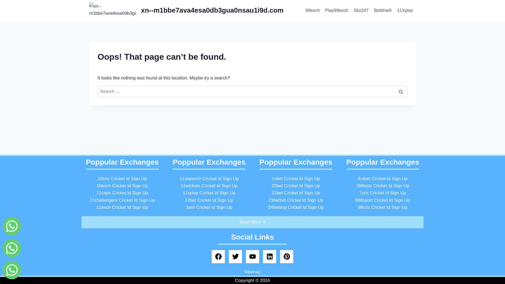 Image resolution: width=505 pixels, height=284 pixels. What do you see at coordinates (405, 11) in the screenshot?
I see `11Xplay` at bounding box center [405, 11].